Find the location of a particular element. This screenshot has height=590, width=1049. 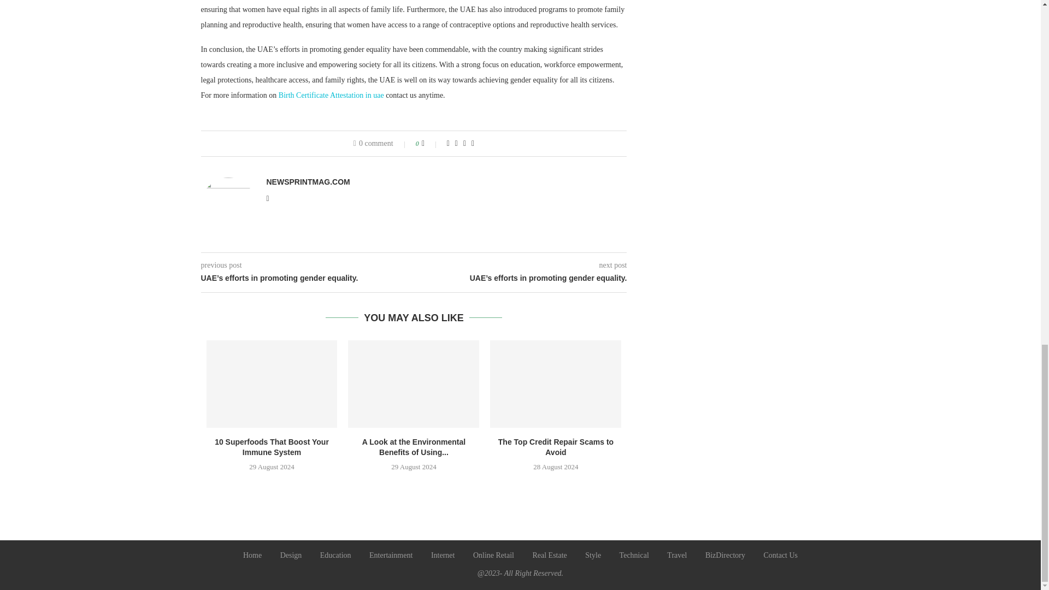

Birth Certificate Attestation in uae is located at coordinates (331, 95).